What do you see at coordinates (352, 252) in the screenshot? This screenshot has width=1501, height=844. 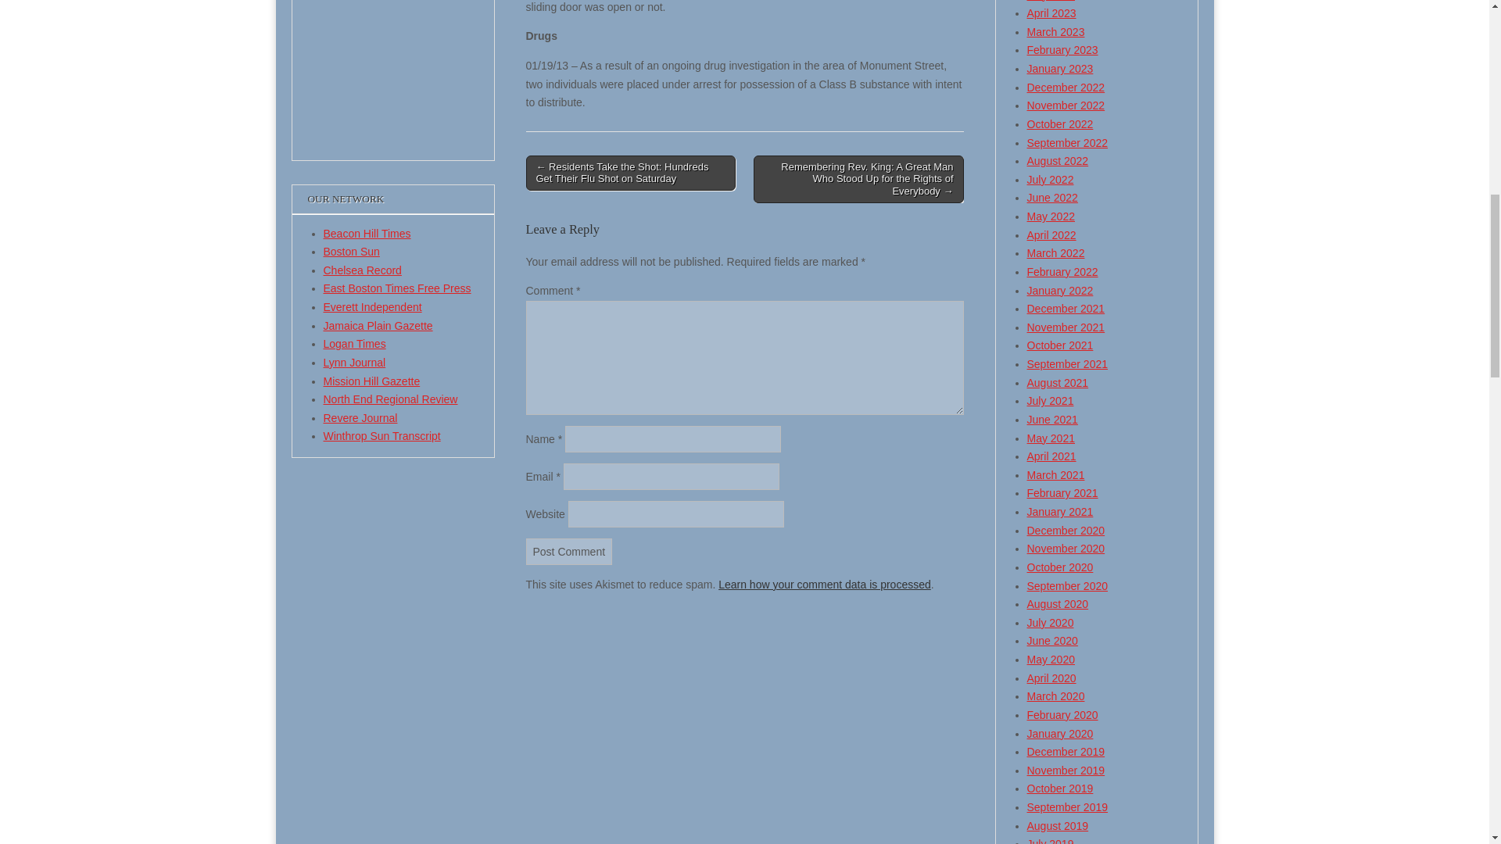 I see `Boston Sun` at bounding box center [352, 252].